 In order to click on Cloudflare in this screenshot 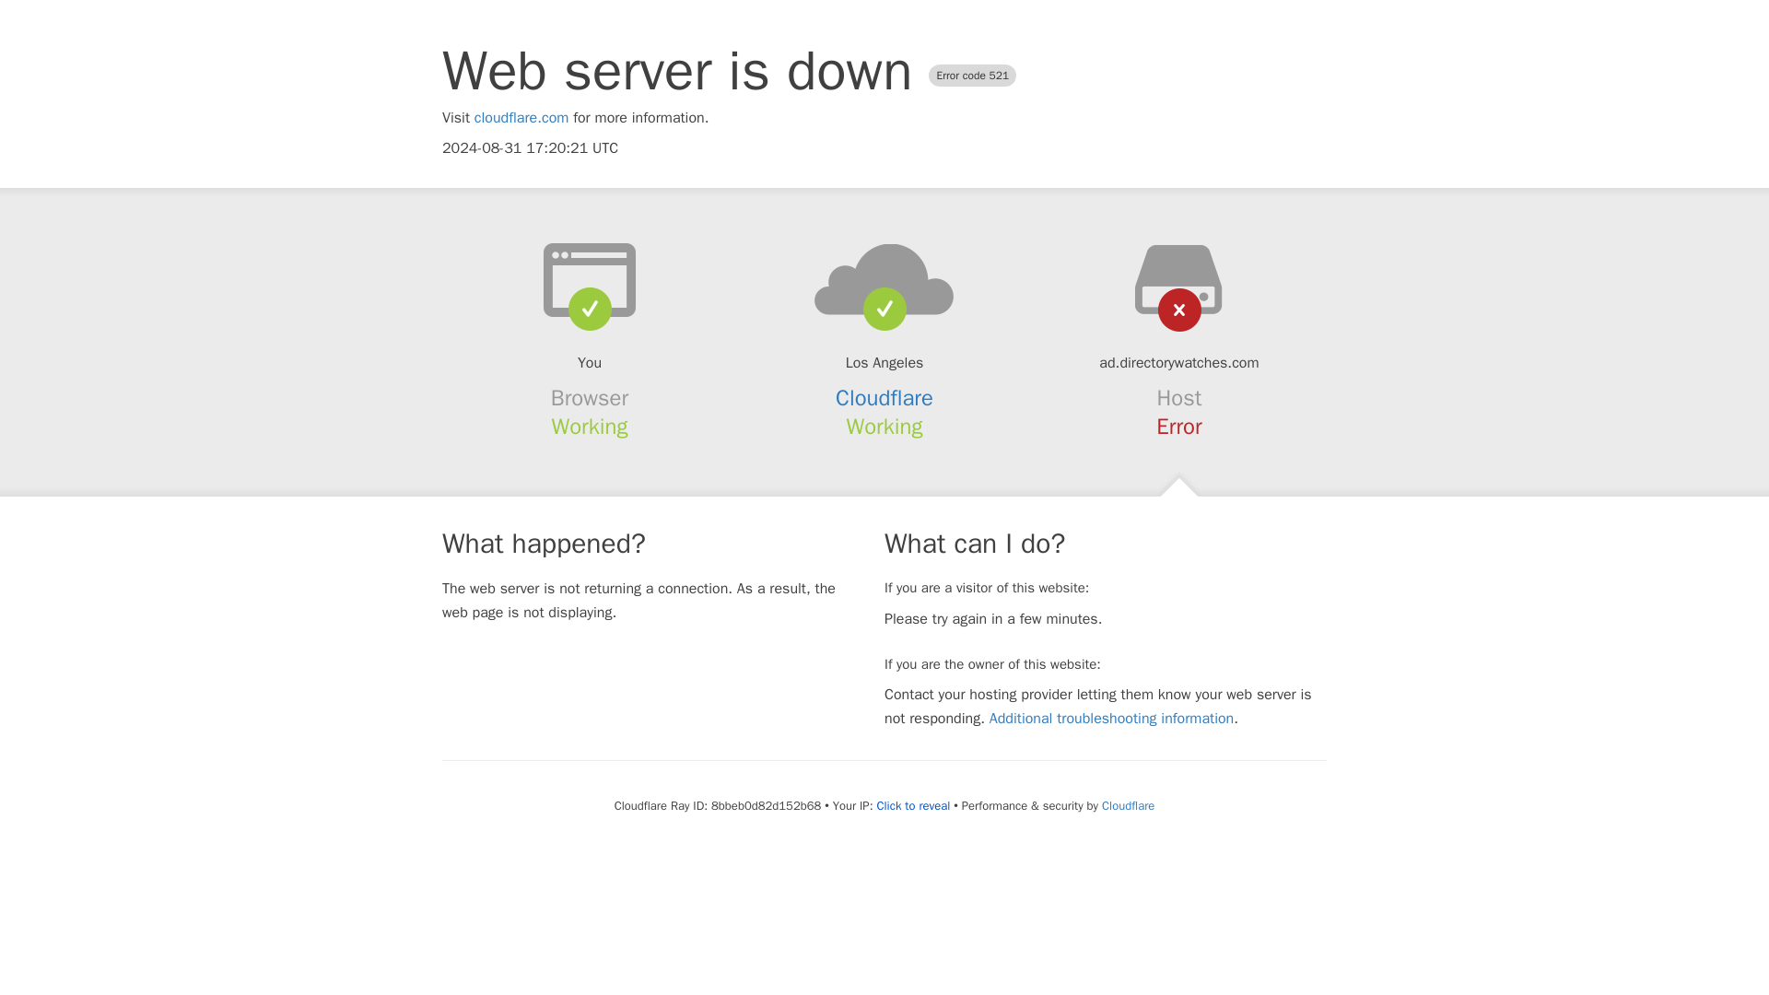, I will do `click(1128, 805)`.